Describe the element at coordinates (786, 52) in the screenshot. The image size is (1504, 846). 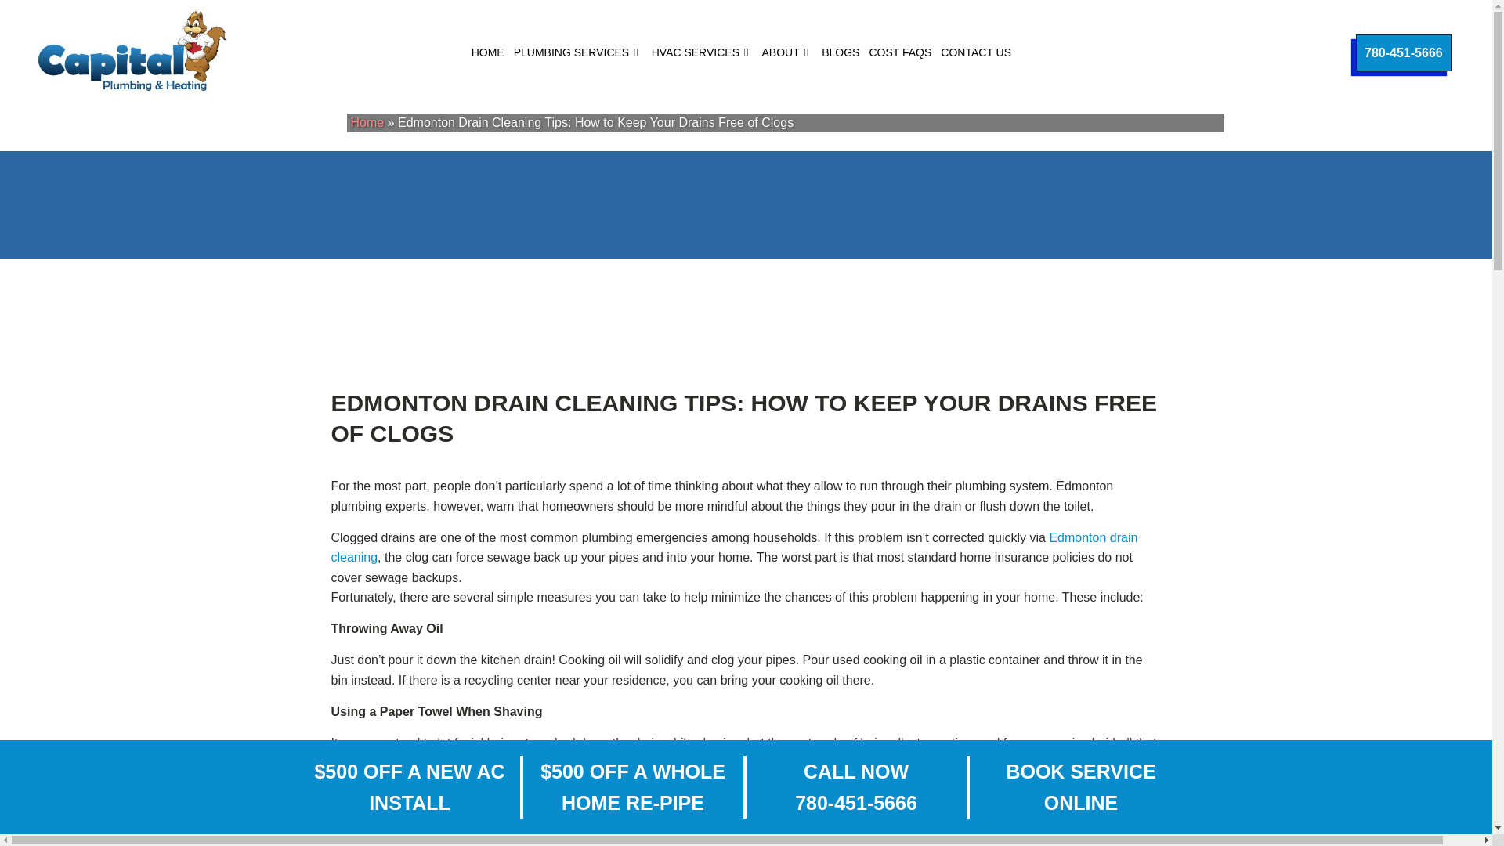
I see `ABOUT` at that location.